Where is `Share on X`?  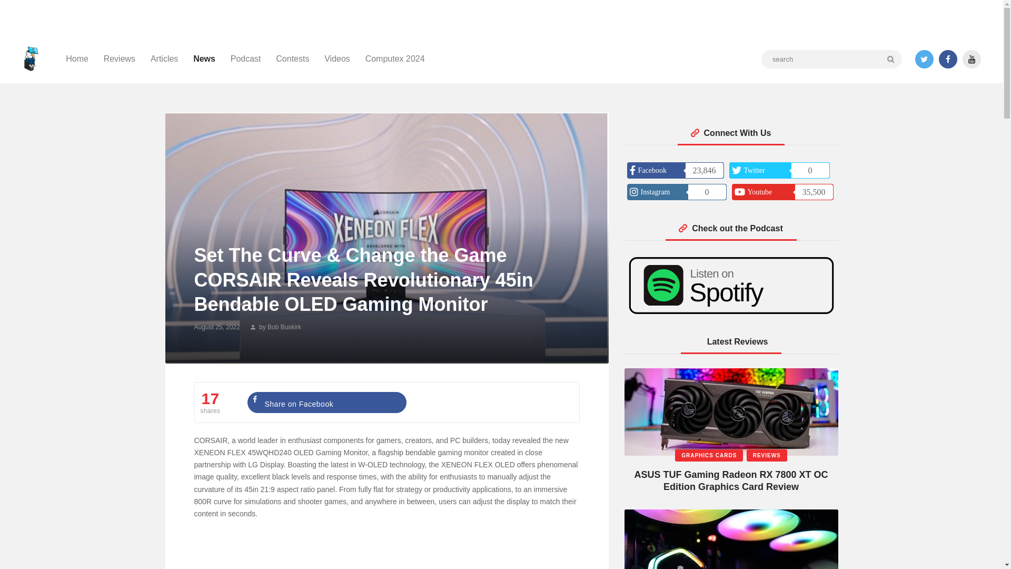
Share on X is located at coordinates (489, 403).